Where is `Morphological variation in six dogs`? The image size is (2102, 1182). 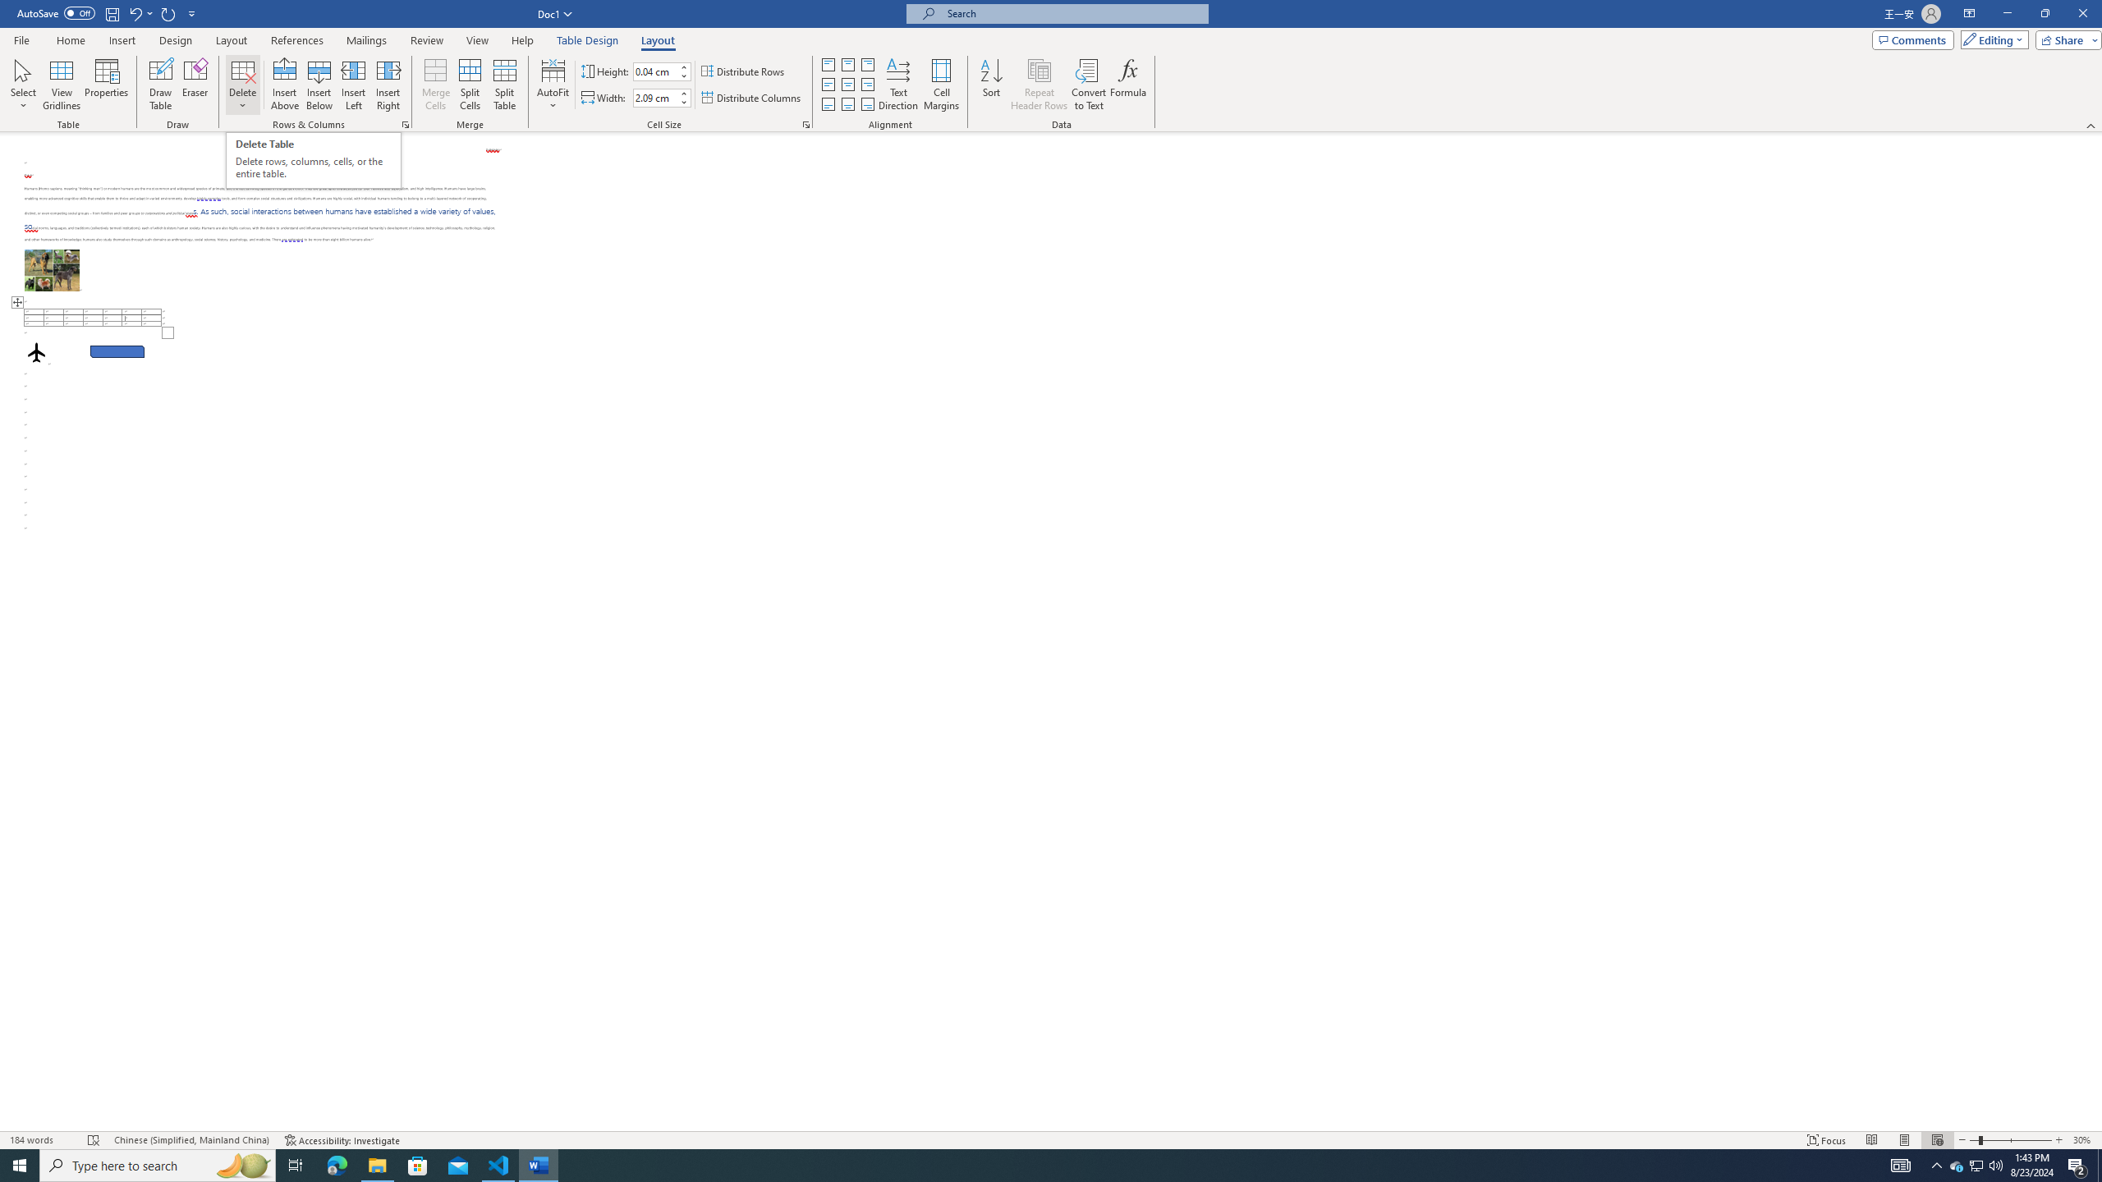
Morphological variation in six dogs is located at coordinates (53, 270).